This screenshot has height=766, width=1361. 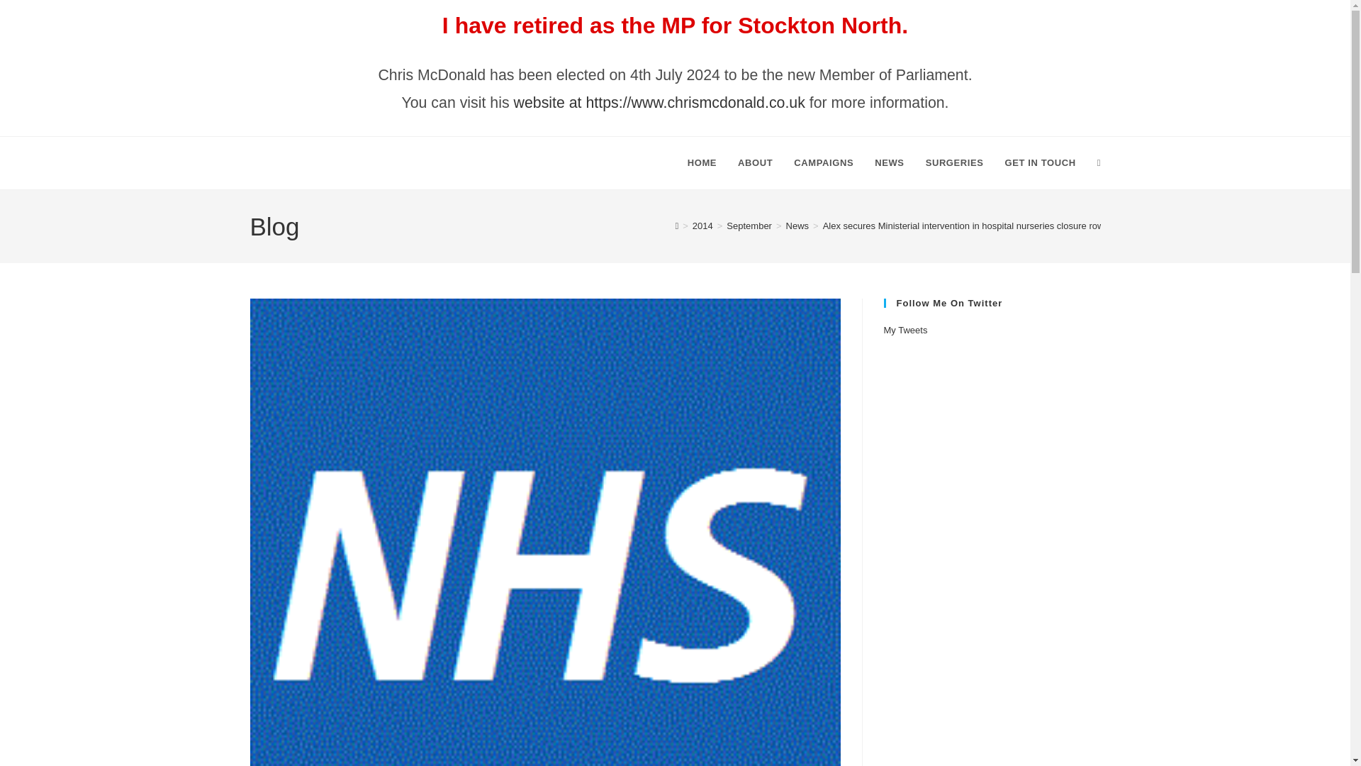 What do you see at coordinates (824, 163) in the screenshot?
I see `CAMPAIGNS` at bounding box center [824, 163].